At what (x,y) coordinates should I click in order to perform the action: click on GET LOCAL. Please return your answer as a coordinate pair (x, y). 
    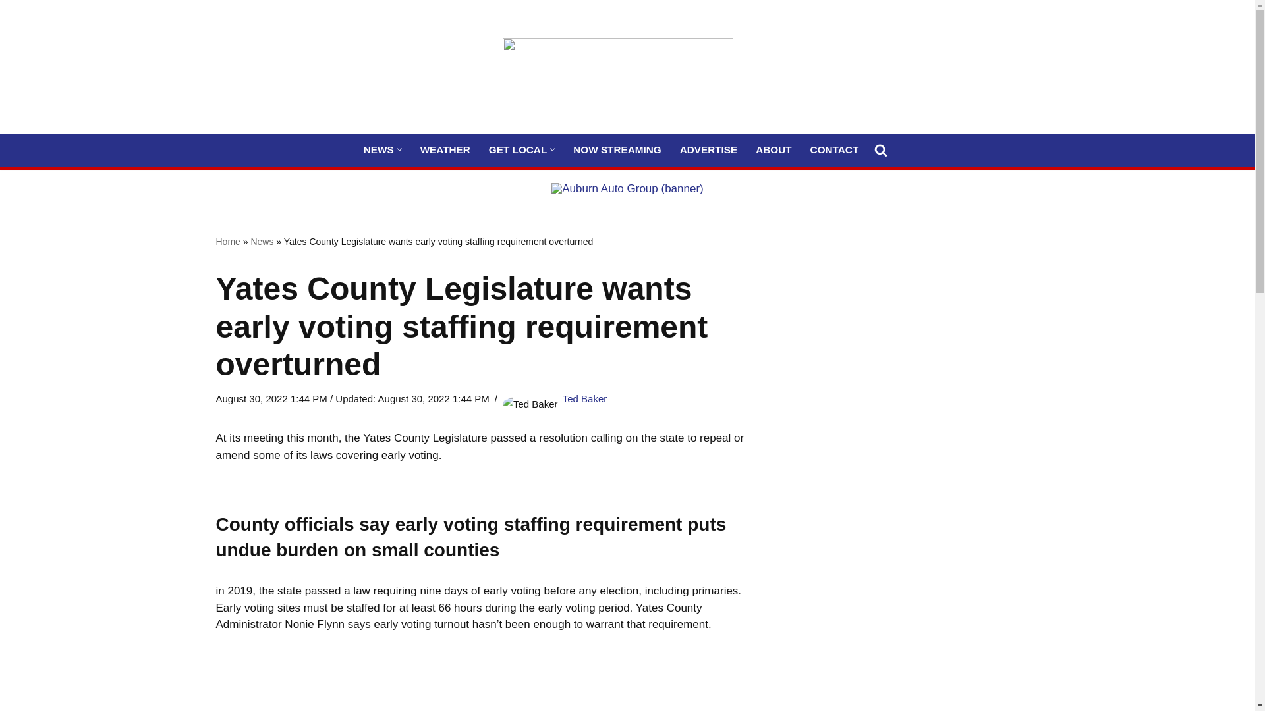
    Looking at the image, I should click on (517, 149).